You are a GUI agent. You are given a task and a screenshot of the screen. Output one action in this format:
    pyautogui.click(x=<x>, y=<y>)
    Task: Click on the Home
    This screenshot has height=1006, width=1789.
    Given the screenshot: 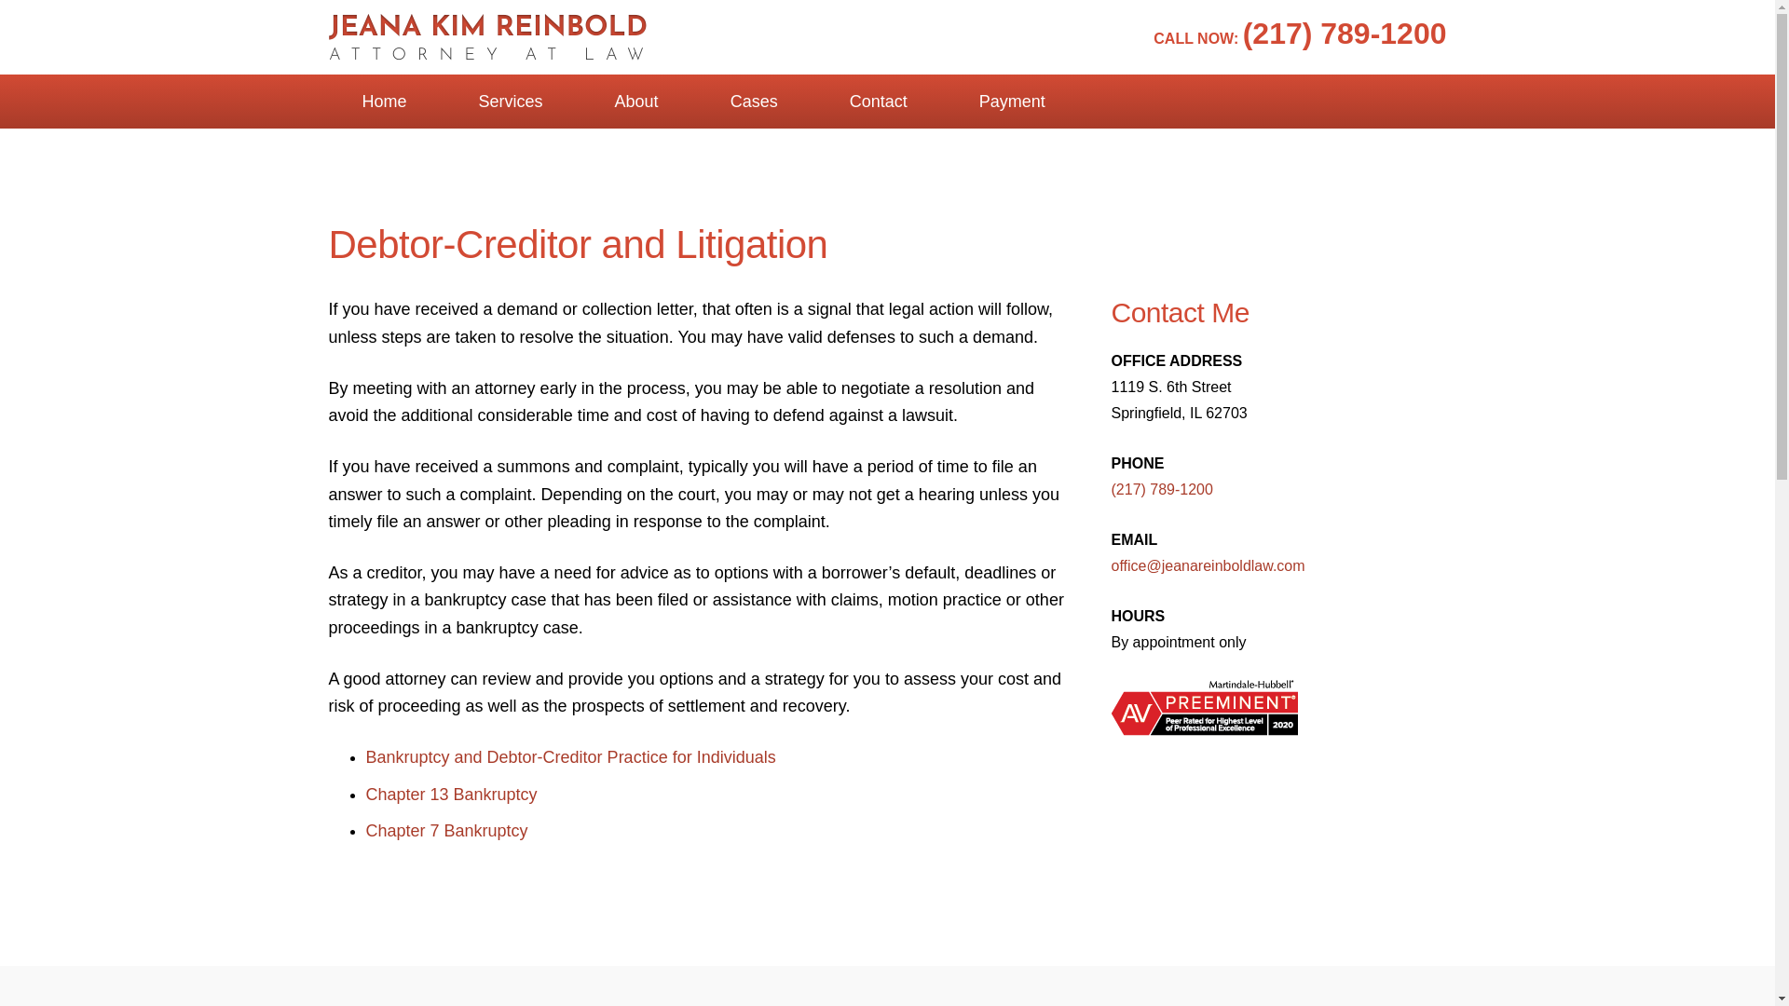 What is the action you would take?
    pyautogui.click(x=384, y=101)
    